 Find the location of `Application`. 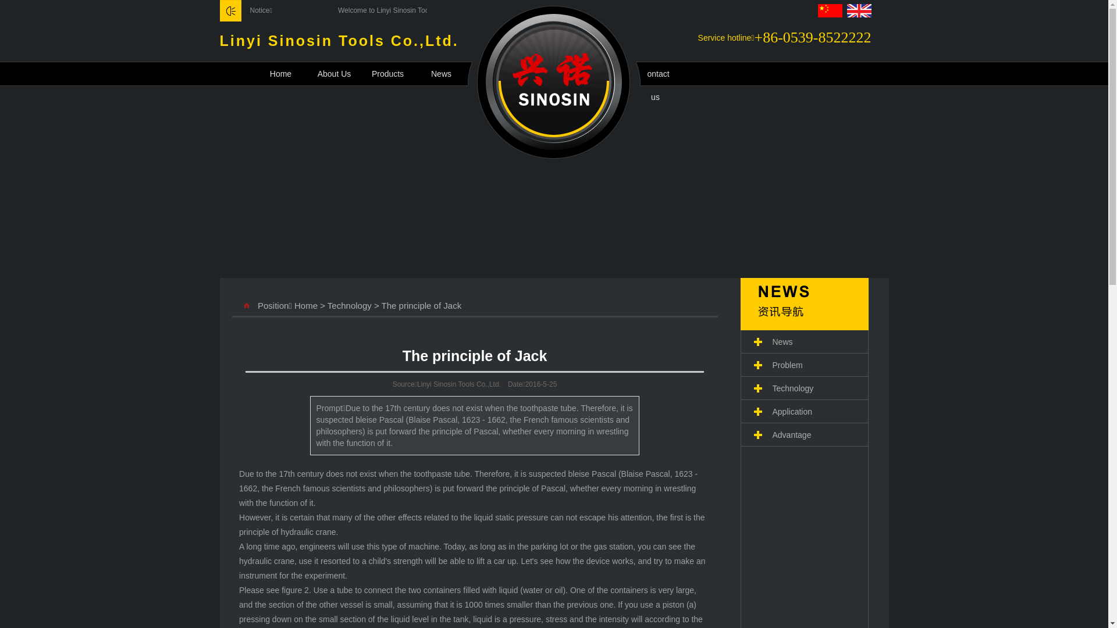

Application is located at coordinates (557, 74).